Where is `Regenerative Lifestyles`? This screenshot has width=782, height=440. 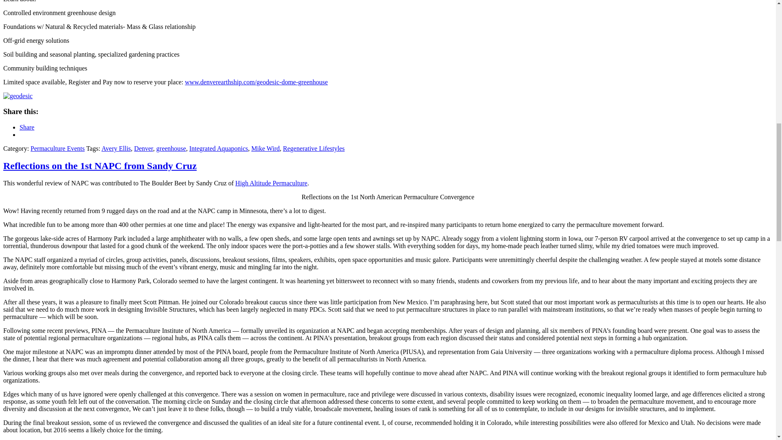 Regenerative Lifestyles is located at coordinates (314, 148).